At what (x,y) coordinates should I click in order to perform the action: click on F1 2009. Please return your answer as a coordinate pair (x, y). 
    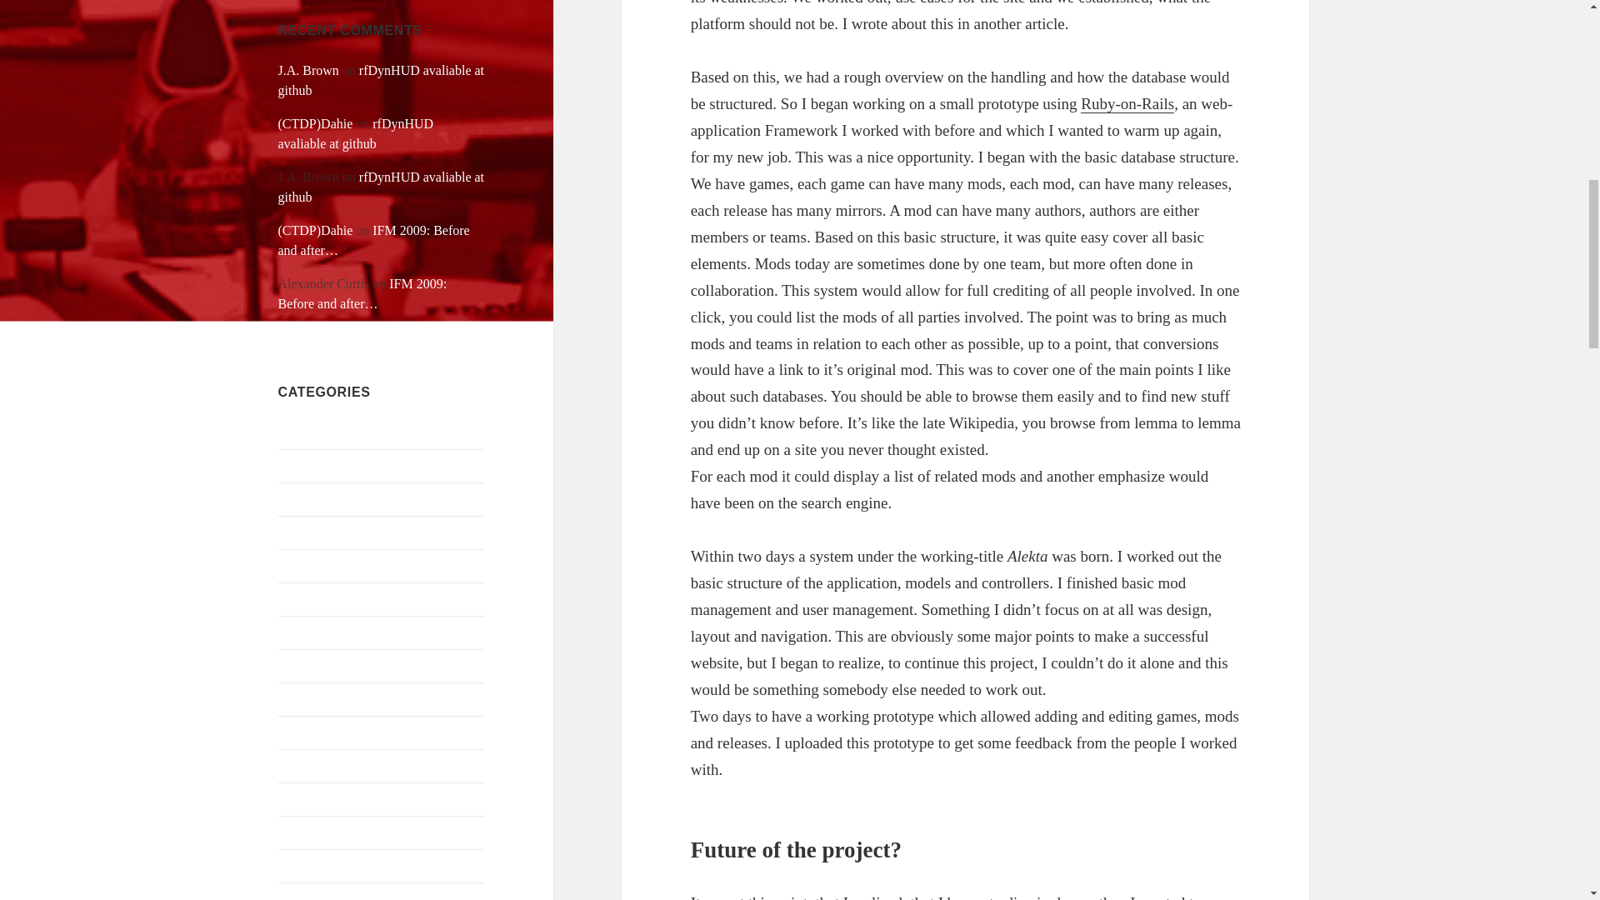
    Looking at the image, I should click on (300, 765).